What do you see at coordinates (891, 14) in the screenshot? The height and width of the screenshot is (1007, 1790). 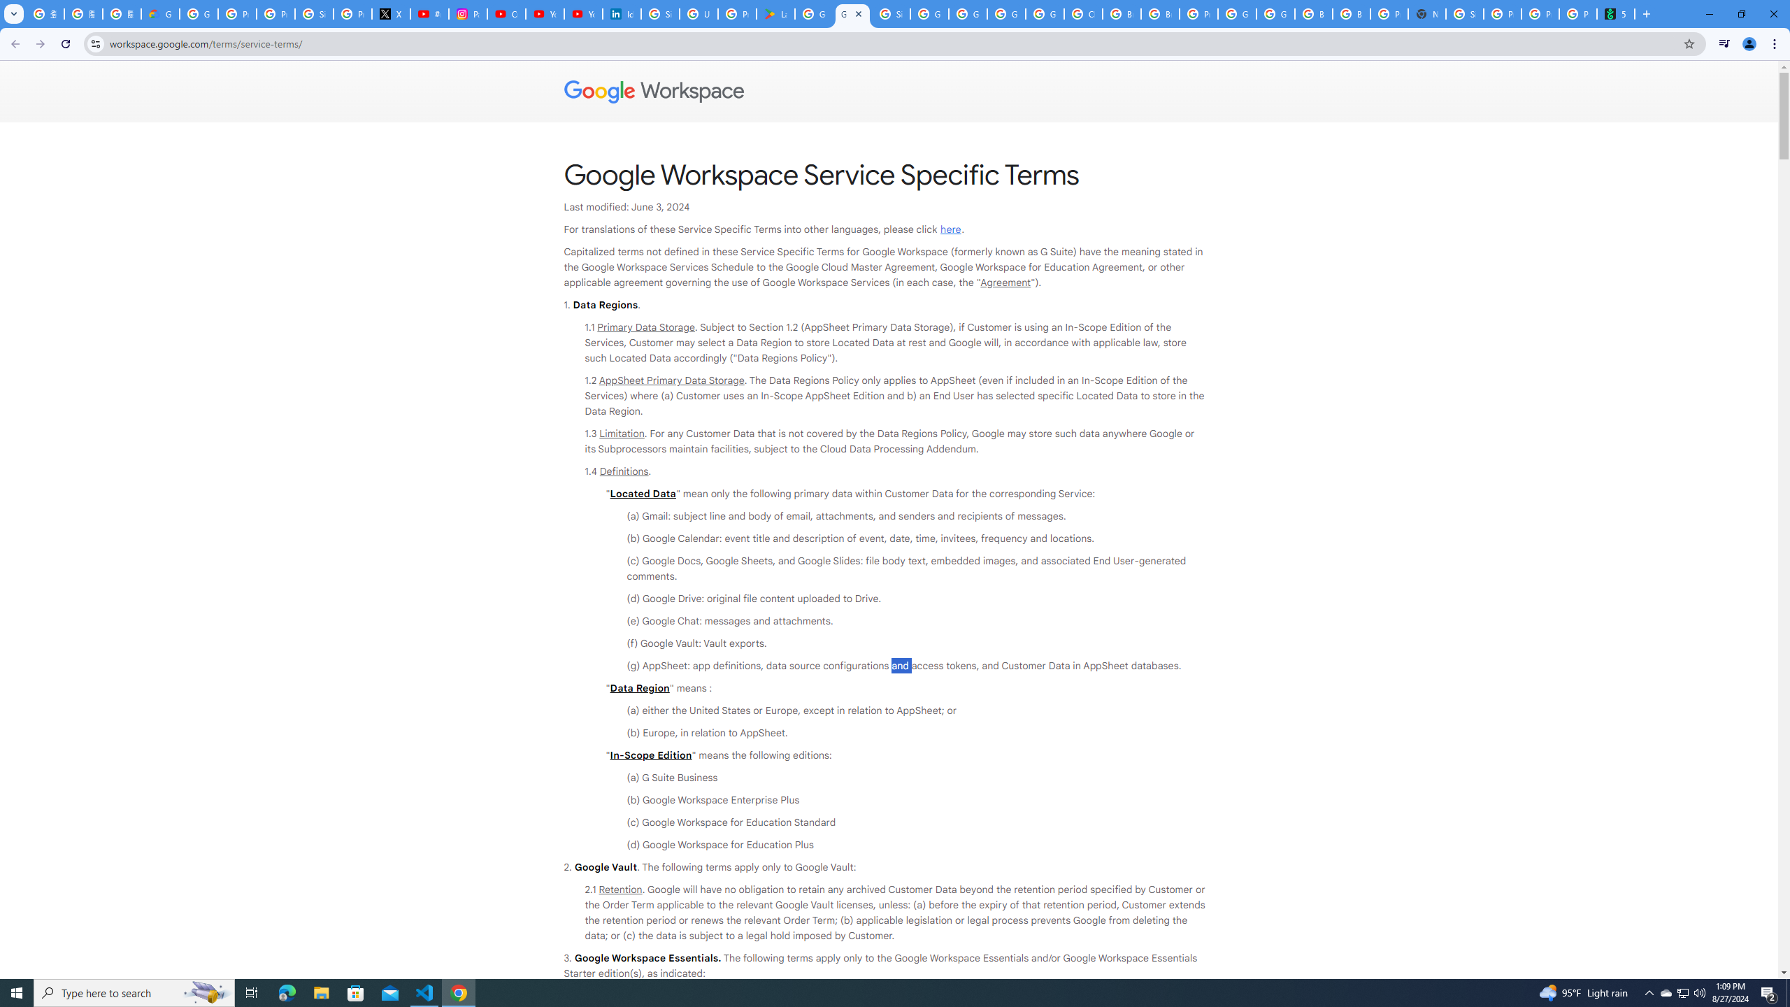 I see `Sign in - Google Accounts` at bounding box center [891, 14].